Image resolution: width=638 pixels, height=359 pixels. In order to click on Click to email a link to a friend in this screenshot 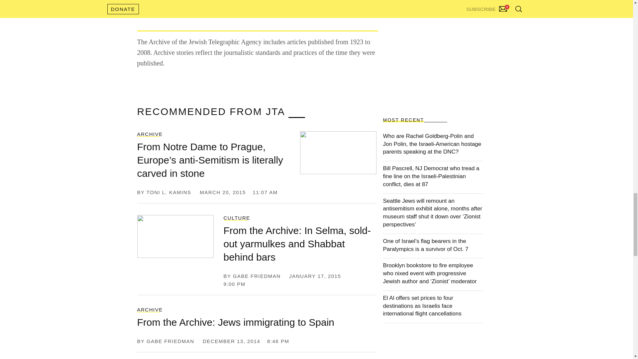, I will do `click(253, 1)`.